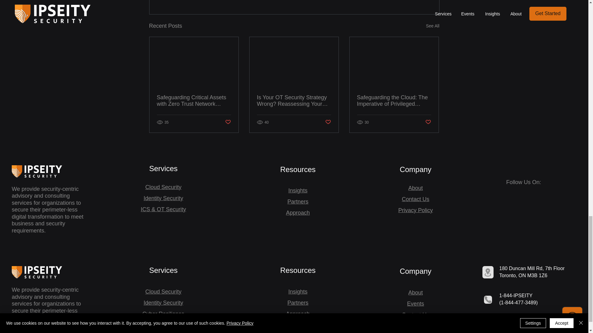  I want to click on Company, so click(416, 169).